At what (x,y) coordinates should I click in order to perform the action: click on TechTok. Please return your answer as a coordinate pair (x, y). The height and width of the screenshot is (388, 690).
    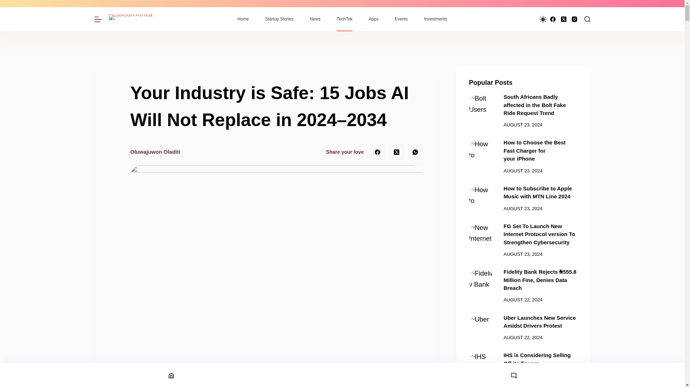
    Looking at the image, I should click on (344, 19).